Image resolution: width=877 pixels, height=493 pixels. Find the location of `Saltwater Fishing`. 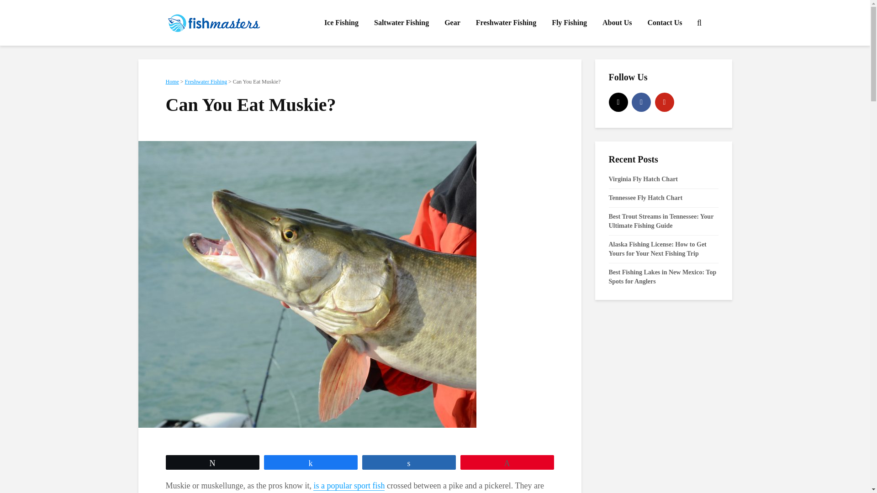

Saltwater Fishing is located at coordinates (402, 23).